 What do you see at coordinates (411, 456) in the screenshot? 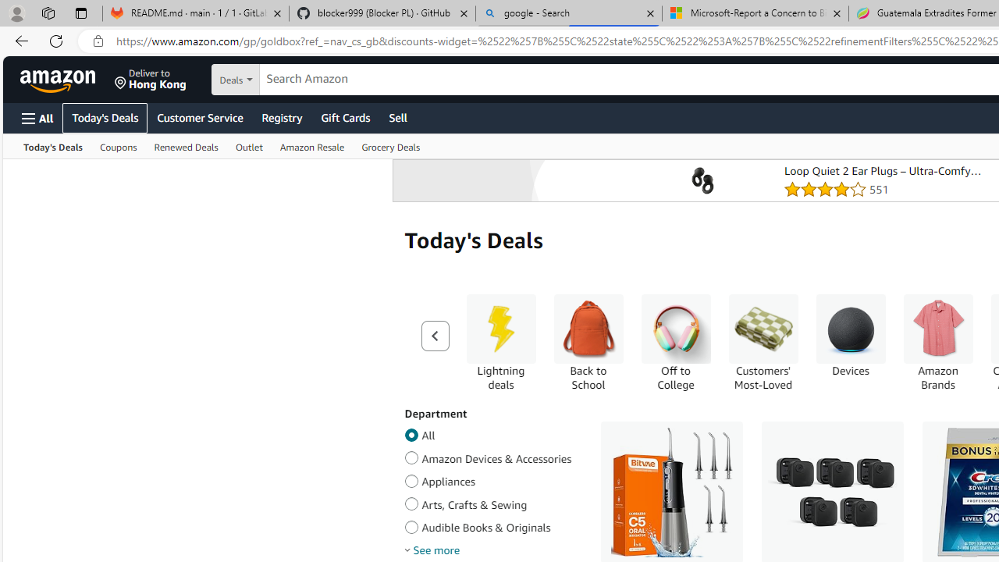
I see `Amazon Devices & Accessories` at bounding box center [411, 456].